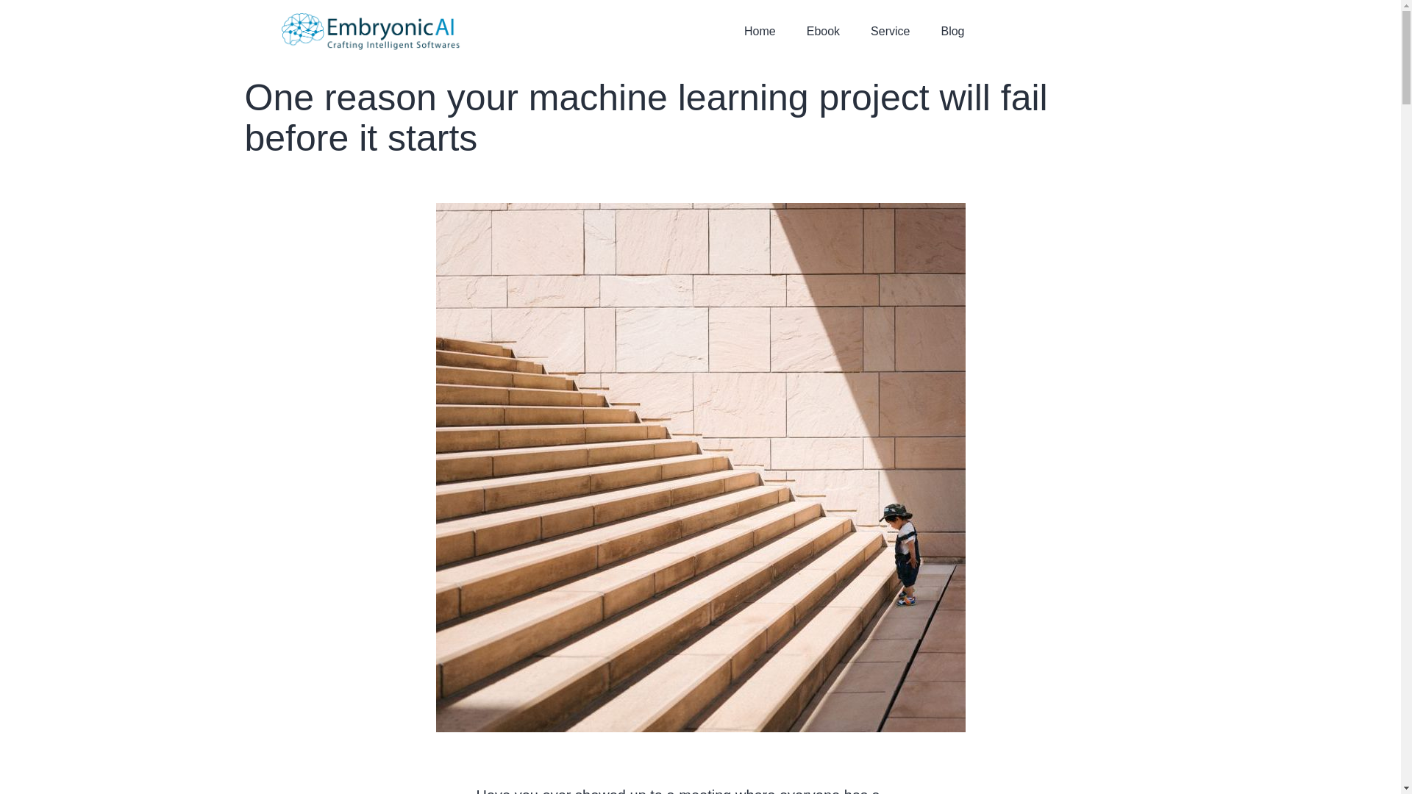 The height and width of the screenshot is (794, 1412). Describe the element at coordinates (759, 31) in the screenshot. I see `Home` at that location.